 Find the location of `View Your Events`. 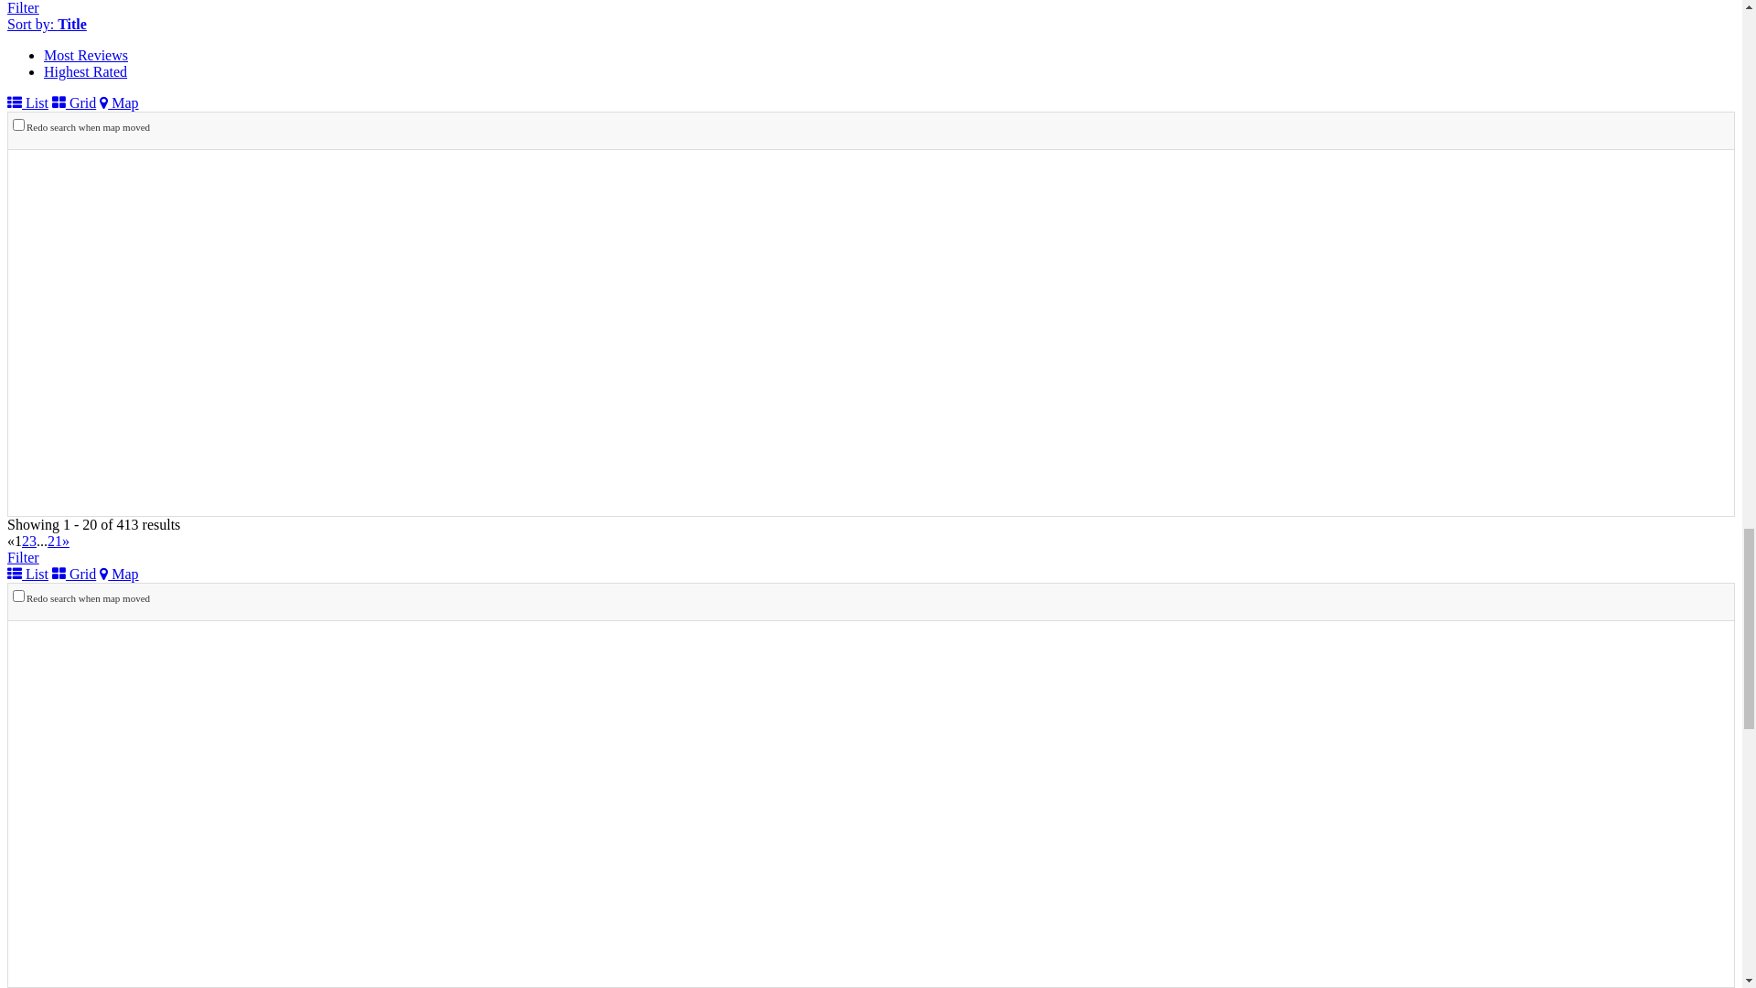

View Your Events is located at coordinates (170, 752).